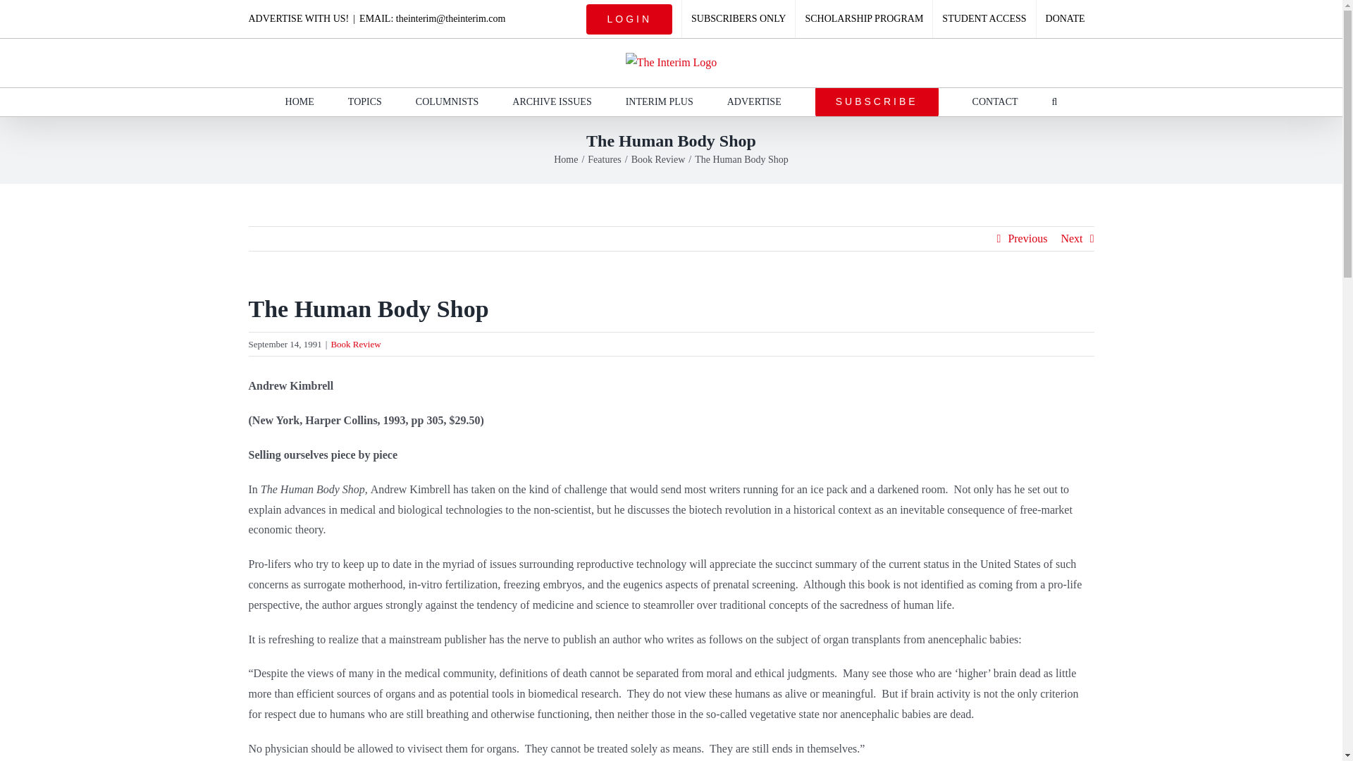 Image resolution: width=1353 pixels, height=761 pixels. What do you see at coordinates (863, 19) in the screenshot?
I see `SCHOLARSHIP PROGRAM` at bounding box center [863, 19].